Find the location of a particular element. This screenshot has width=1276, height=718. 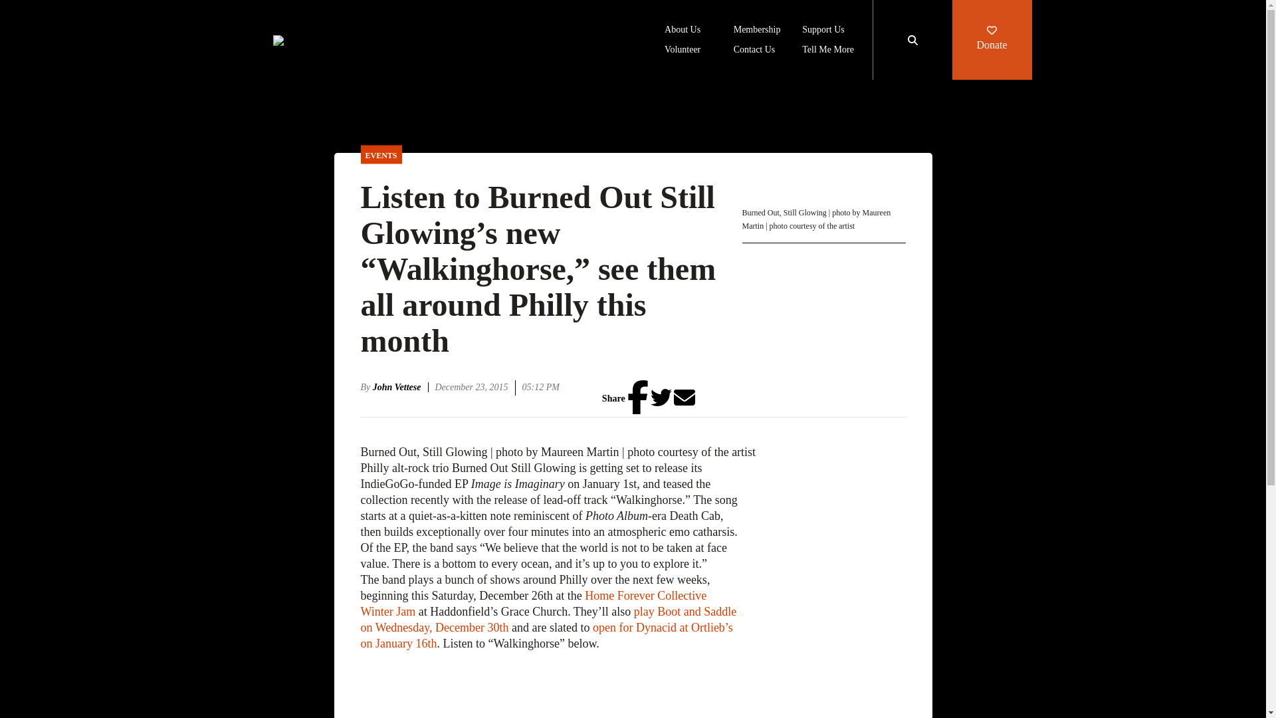

About Us is located at coordinates (683, 31).